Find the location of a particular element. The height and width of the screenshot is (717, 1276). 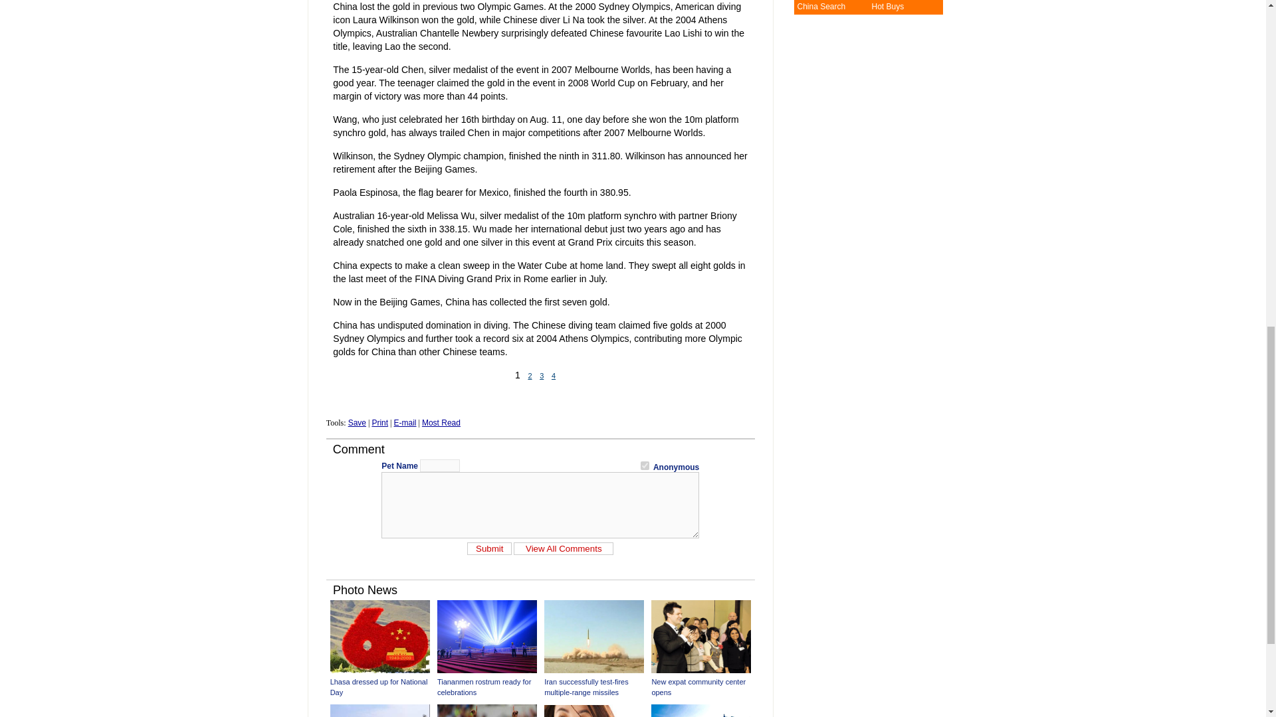

1 is located at coordinates (645, 466).